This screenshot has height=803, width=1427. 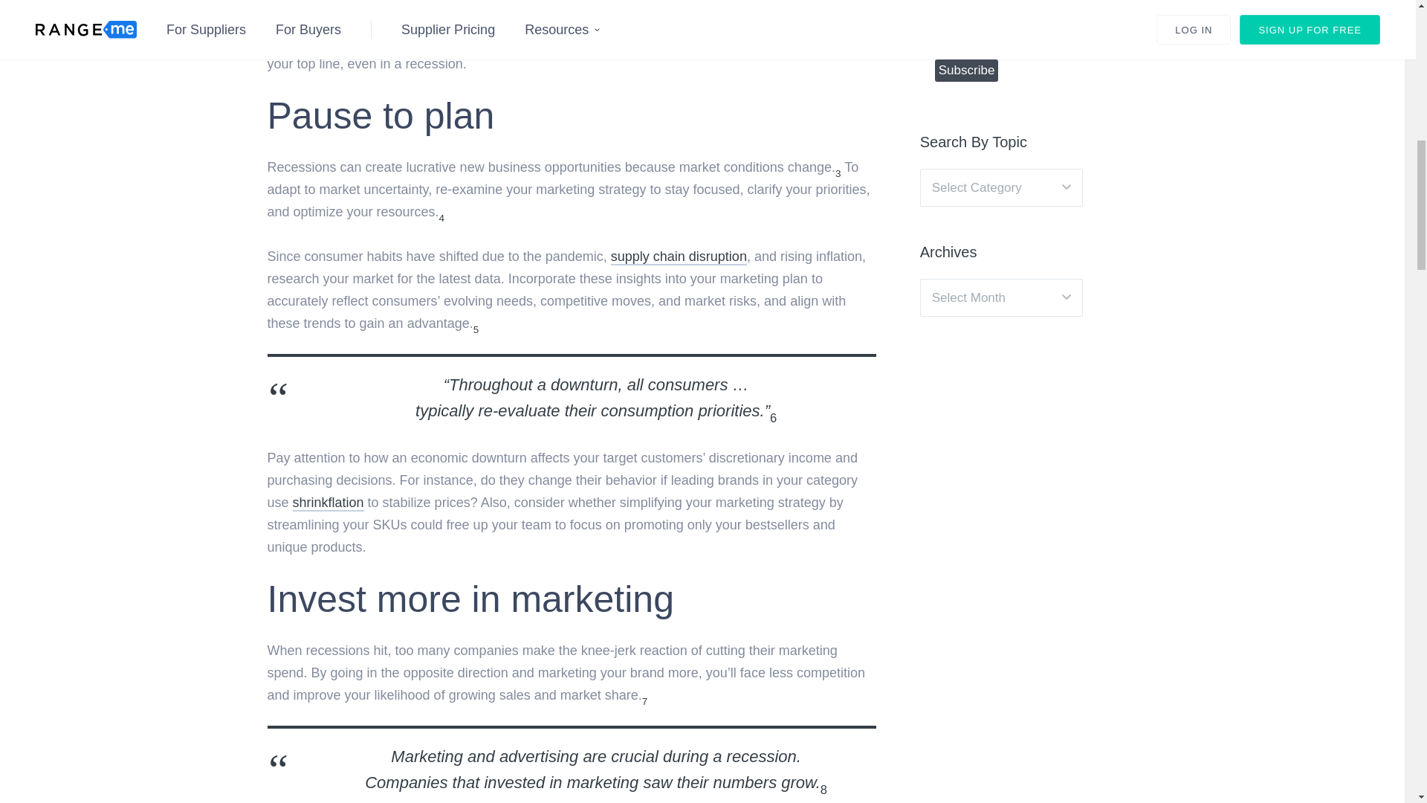 I want to click on Subscribe, so click(x=966, y=70).